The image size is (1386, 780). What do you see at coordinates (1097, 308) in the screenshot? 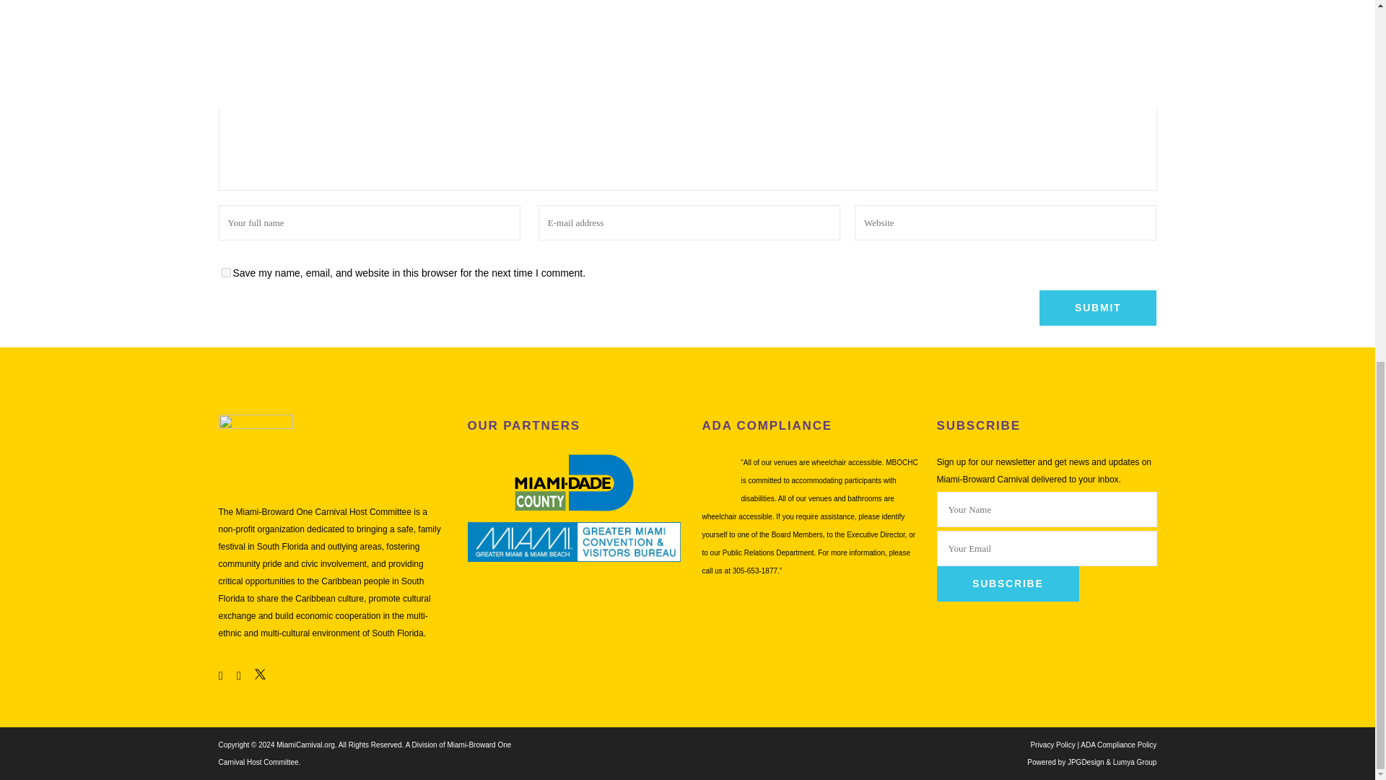
I see `Submit` at bounding box center [1097, 308].